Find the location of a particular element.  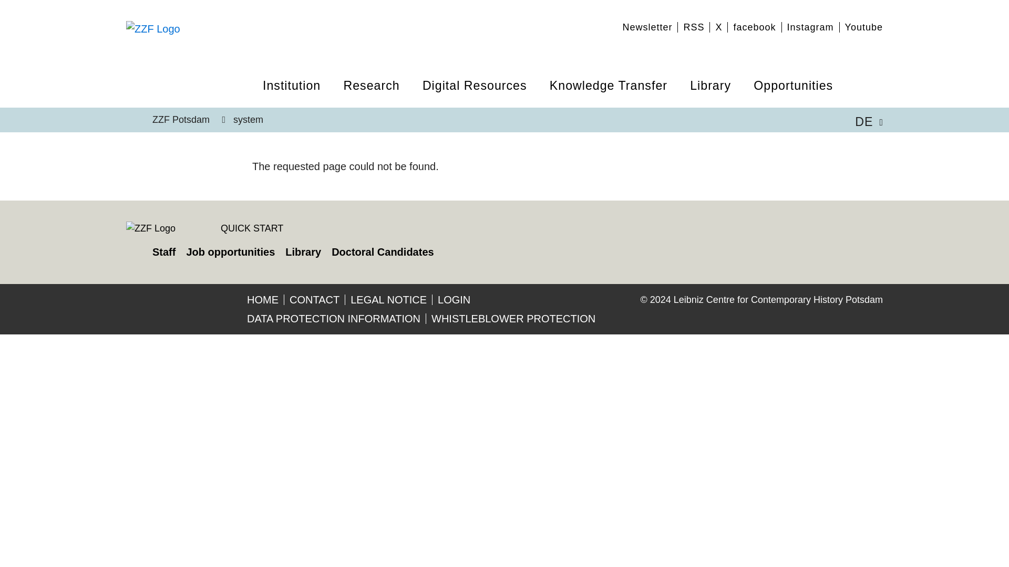

back to start is located at coordinates (153, 28).